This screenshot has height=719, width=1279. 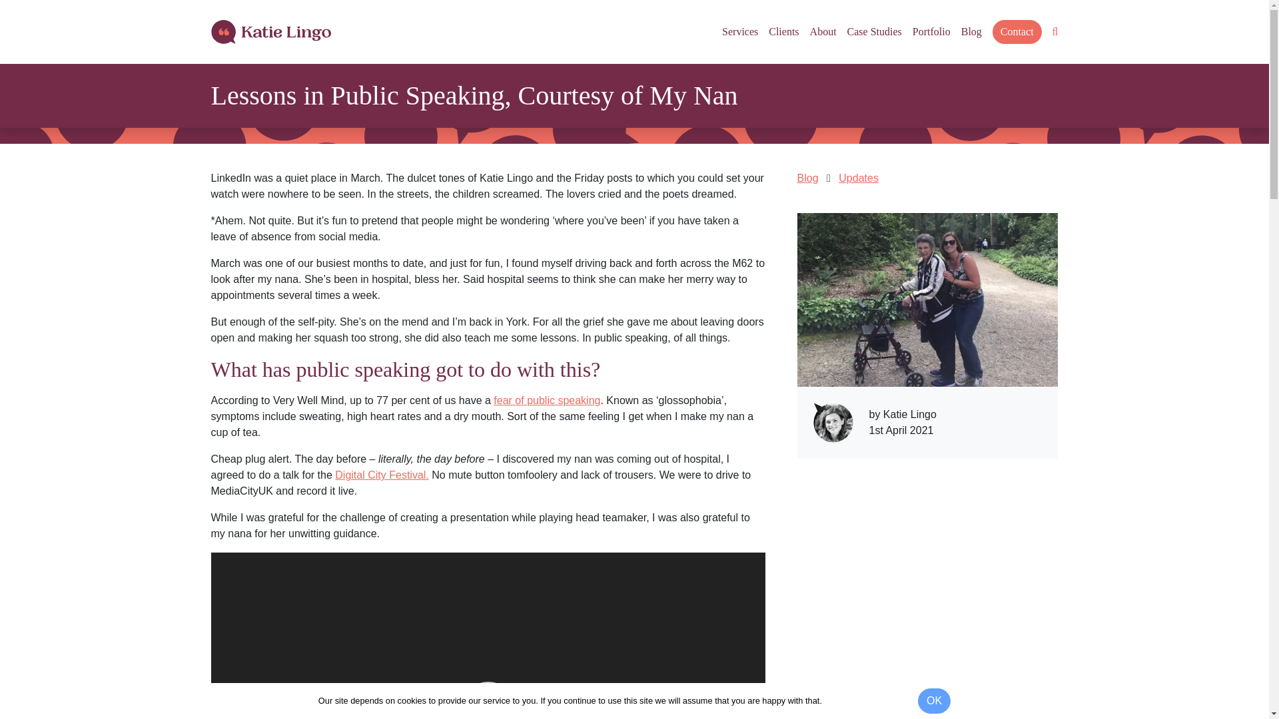 What do you see at coordinates (270, 32) in the screenshot?
I see `Go Home` at bounding box center [270, 32].